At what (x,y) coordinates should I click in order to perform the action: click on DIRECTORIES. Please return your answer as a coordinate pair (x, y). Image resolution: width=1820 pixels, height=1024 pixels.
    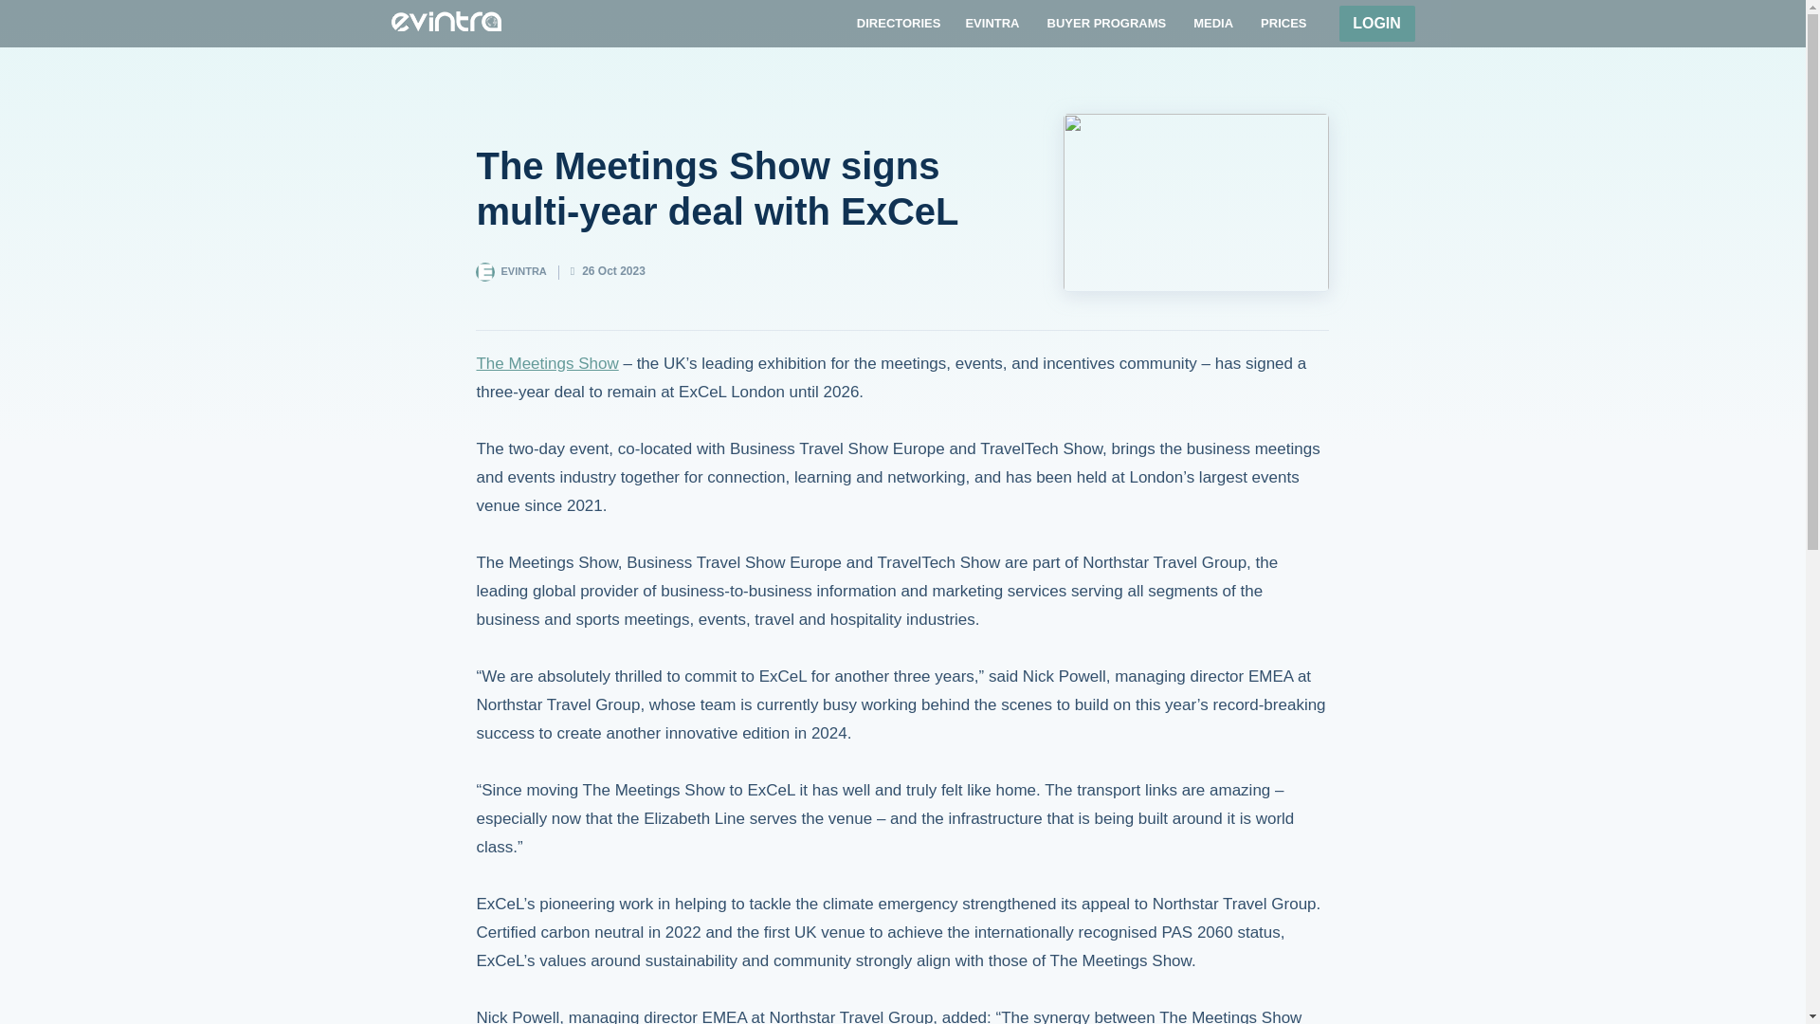
    Looking at the image, I should click on (899, 23).